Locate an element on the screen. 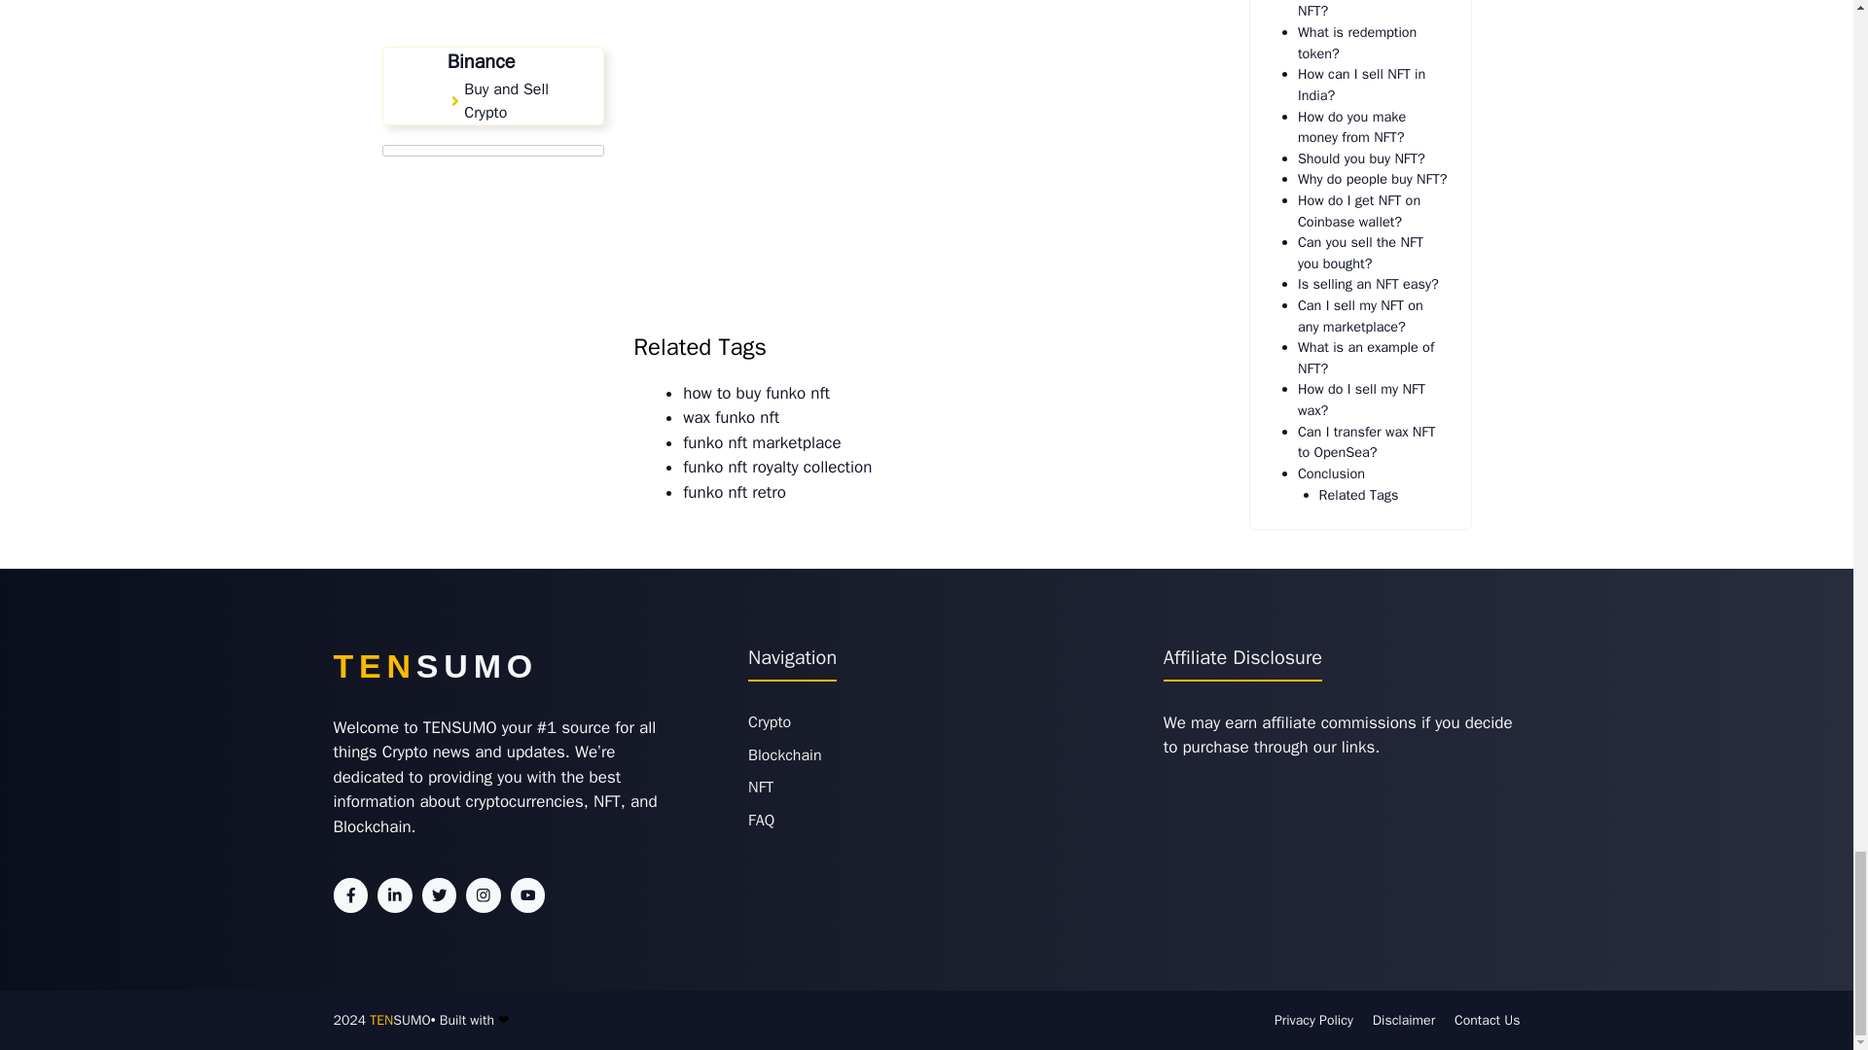 The image size is (1868, 1050). Blockchain is located at coordinates (784, 754).